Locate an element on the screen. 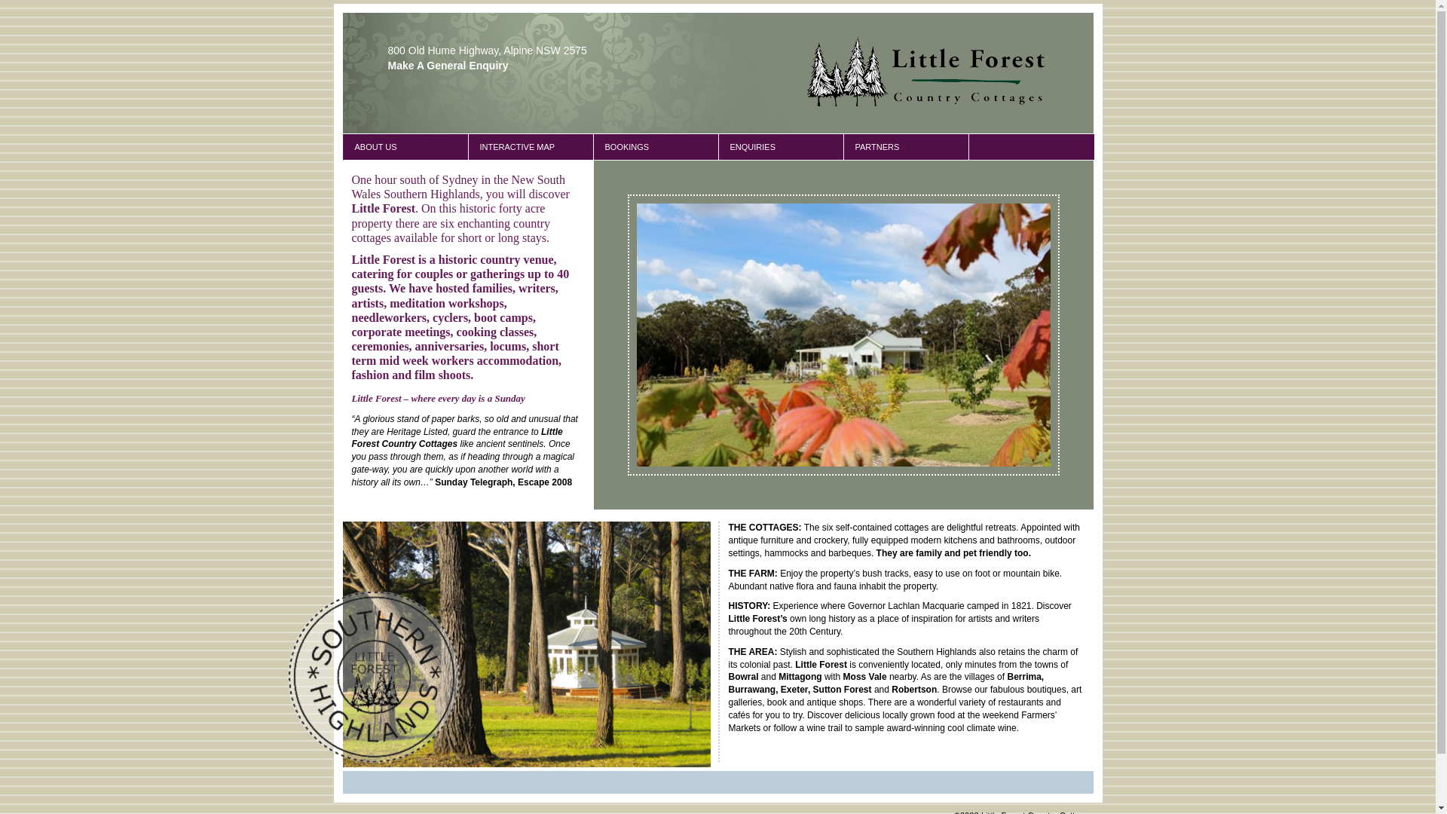 The height and width of the screenshot is (814, 1447). ABOUT US is located at coordinates (405, 147).